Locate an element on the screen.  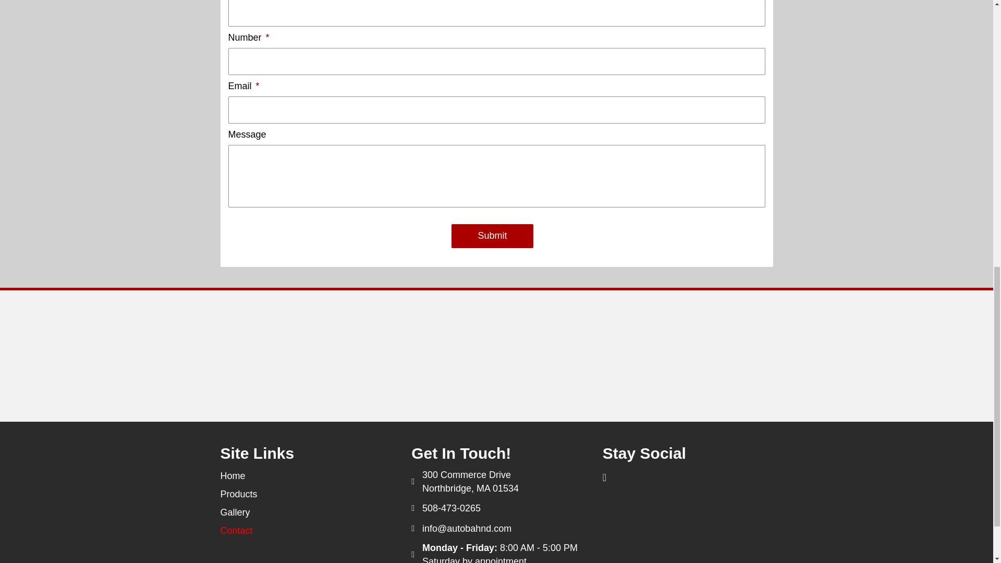
Products is located at coordinates (305, 494).